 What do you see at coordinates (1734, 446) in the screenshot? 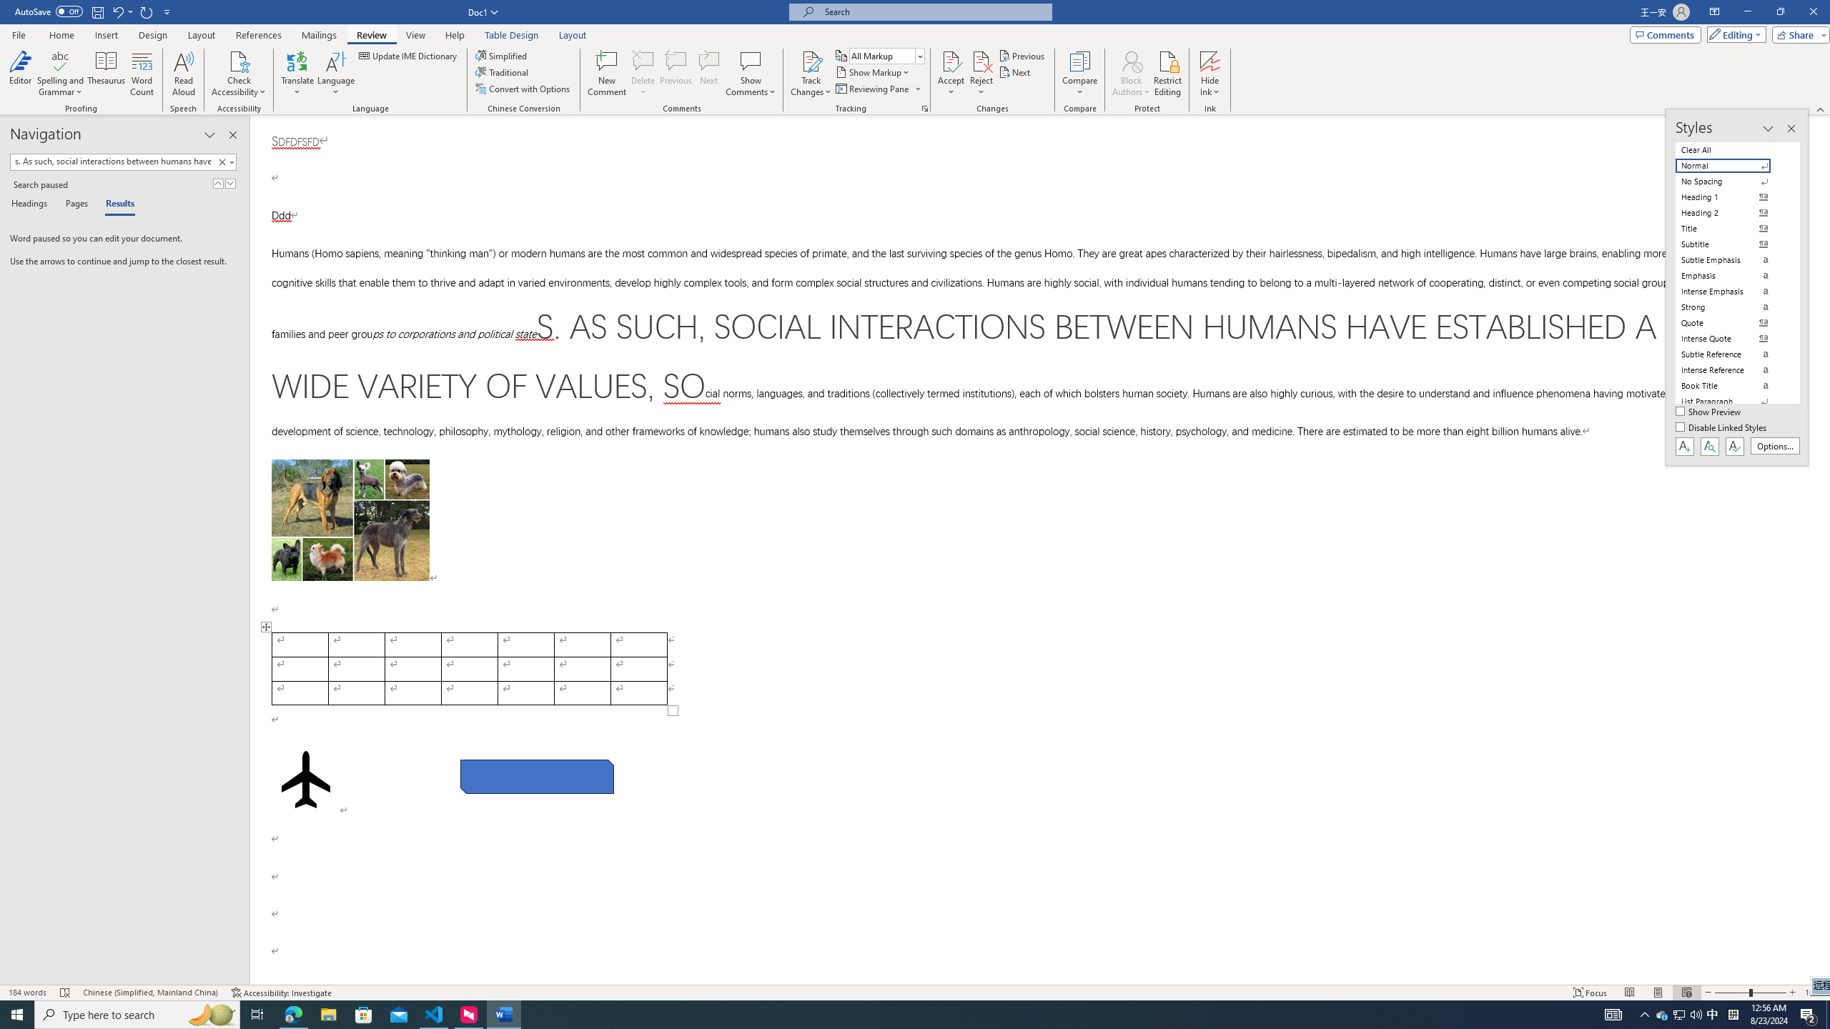
I see `Class: NetUIButton` at bounding box center [1734, 446].